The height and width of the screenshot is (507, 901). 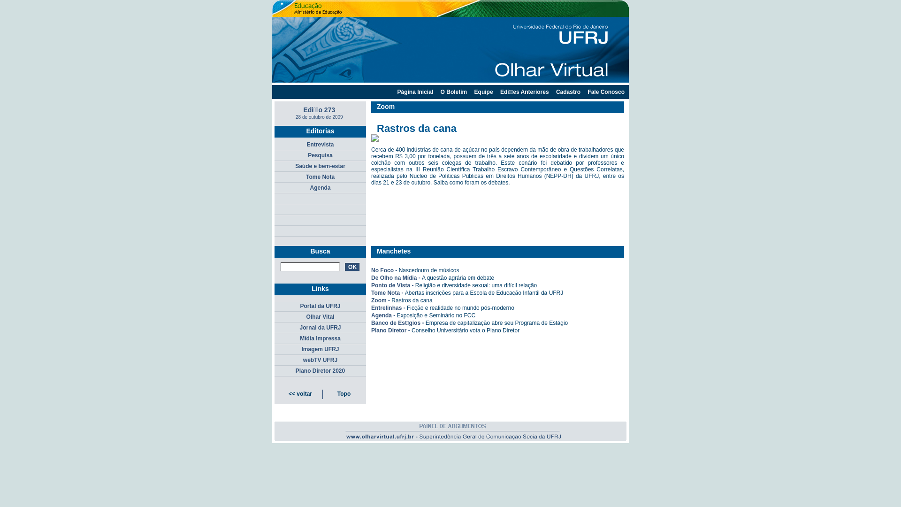 I want to click on Portal da UFRJ, so click(x=320, y=307).